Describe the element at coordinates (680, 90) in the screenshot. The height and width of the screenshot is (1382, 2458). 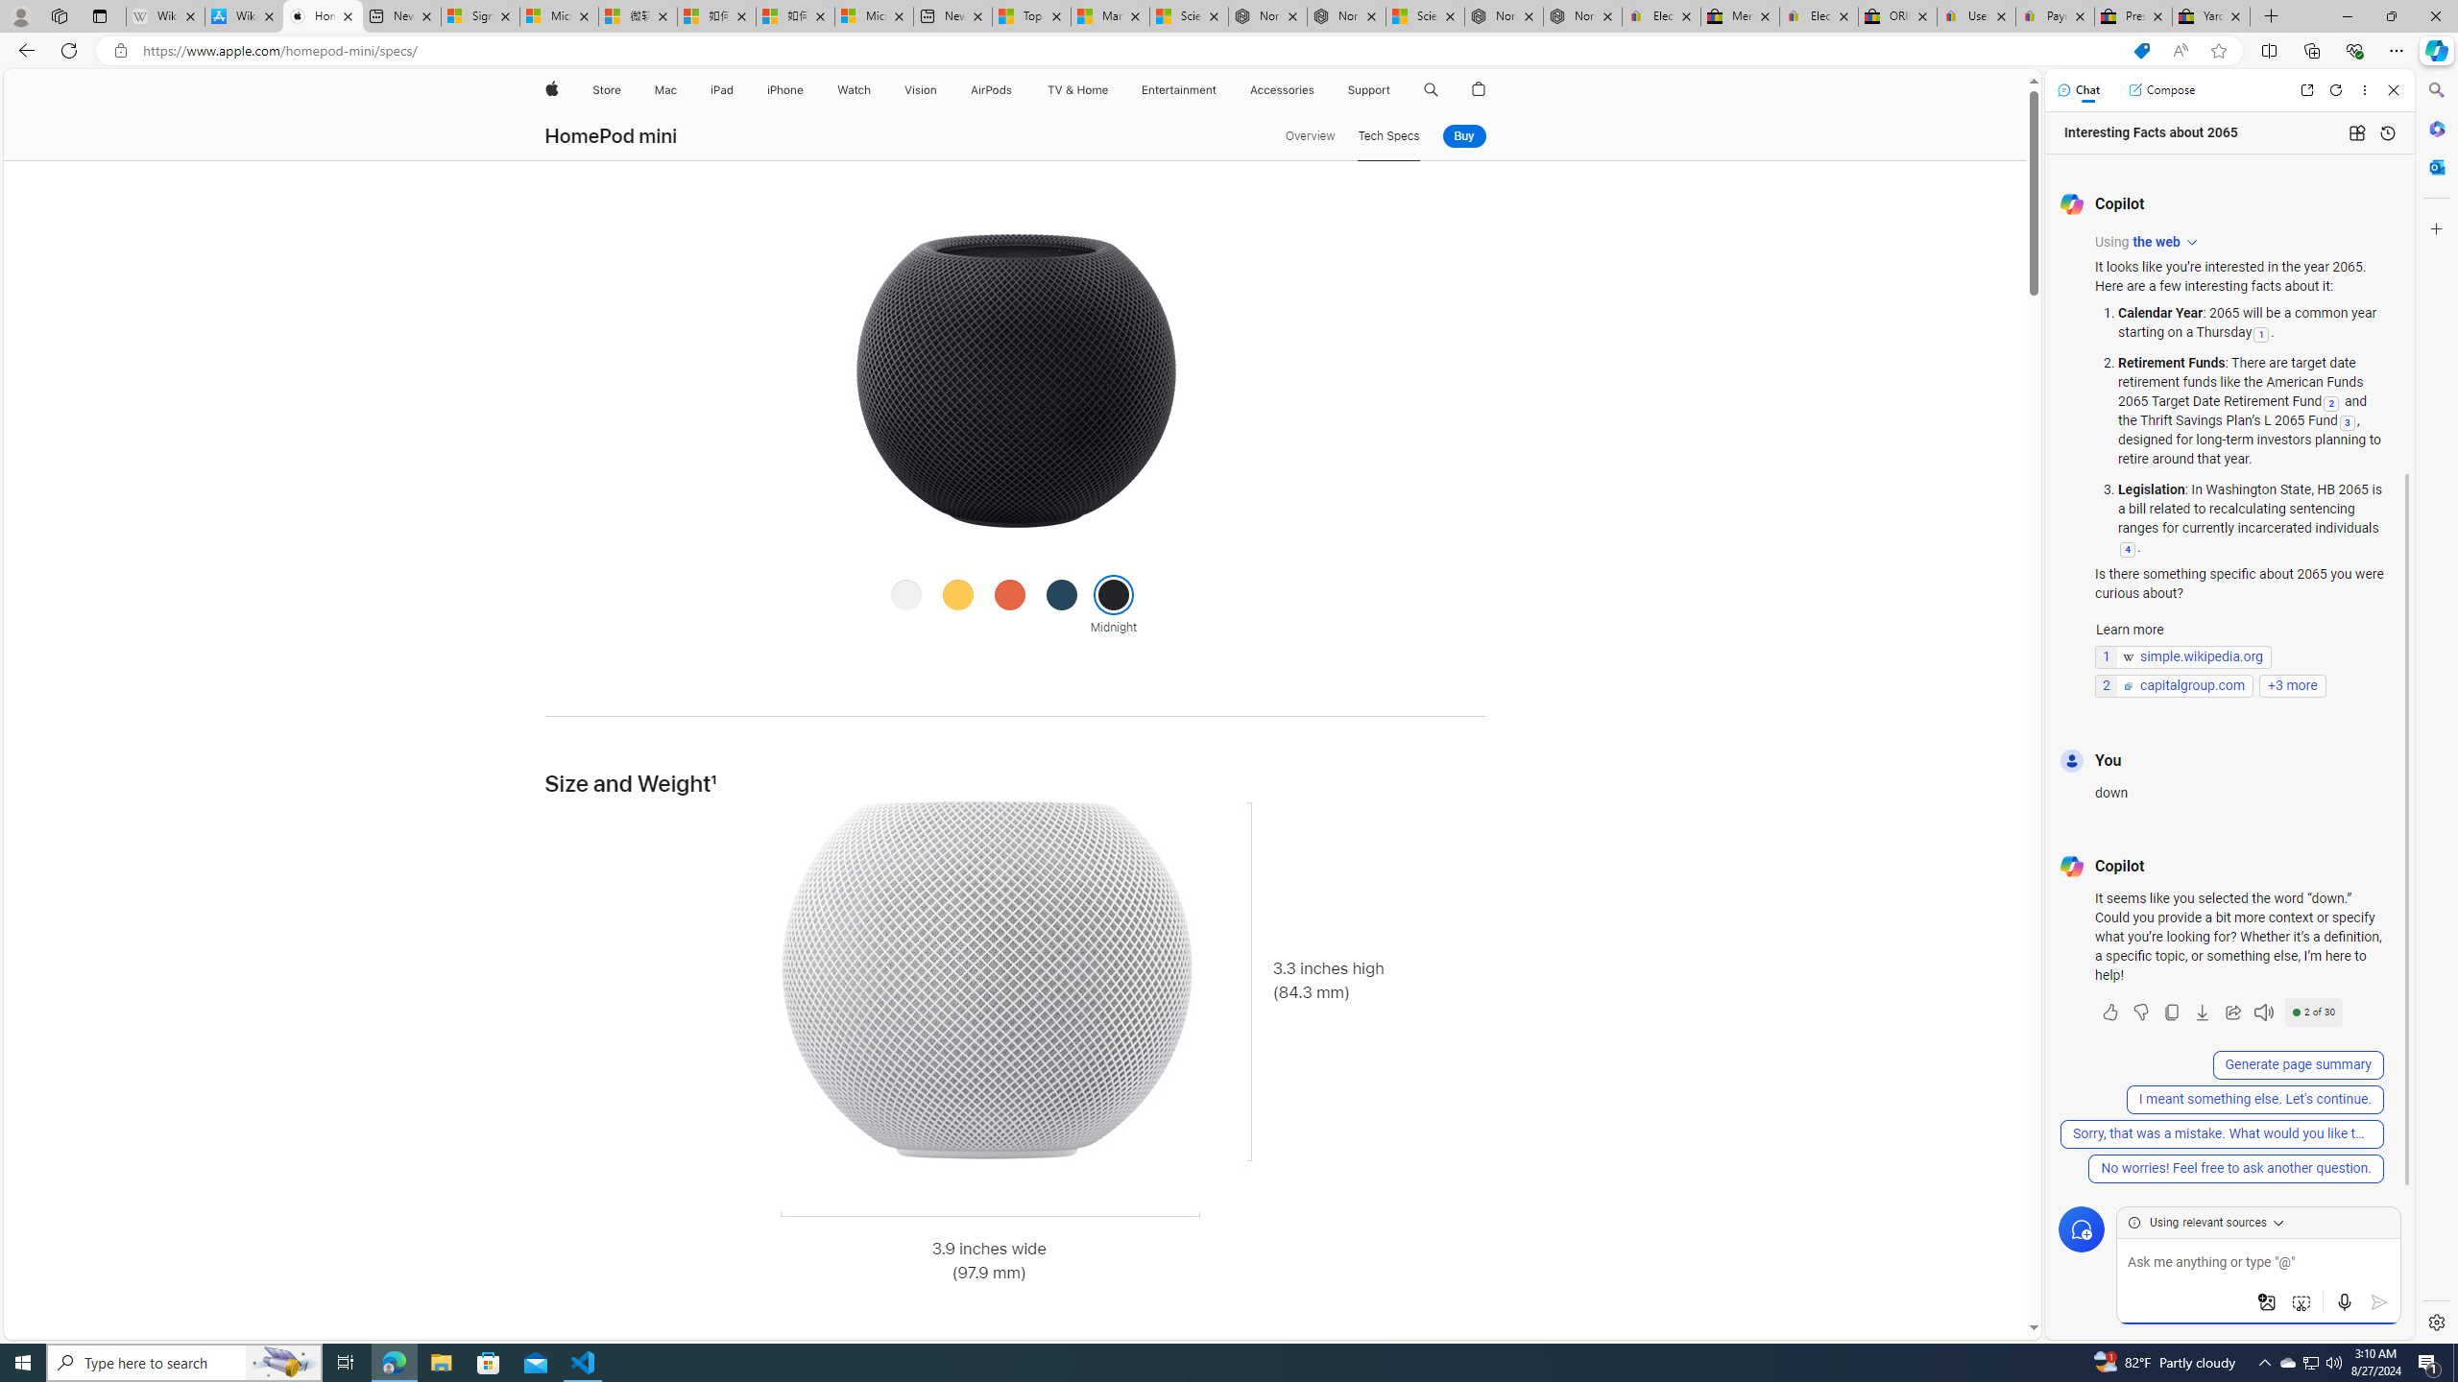
I see `Mac menu` at that location.